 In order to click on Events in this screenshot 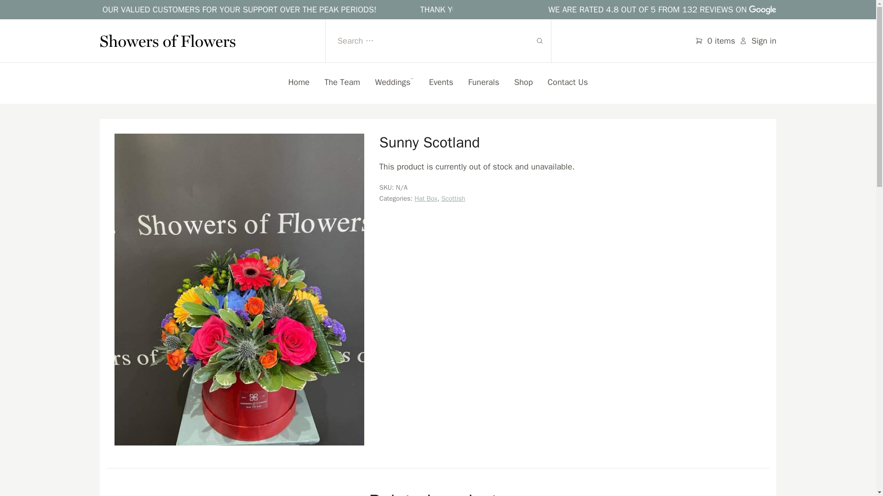, I will do `click(441, 83)`.